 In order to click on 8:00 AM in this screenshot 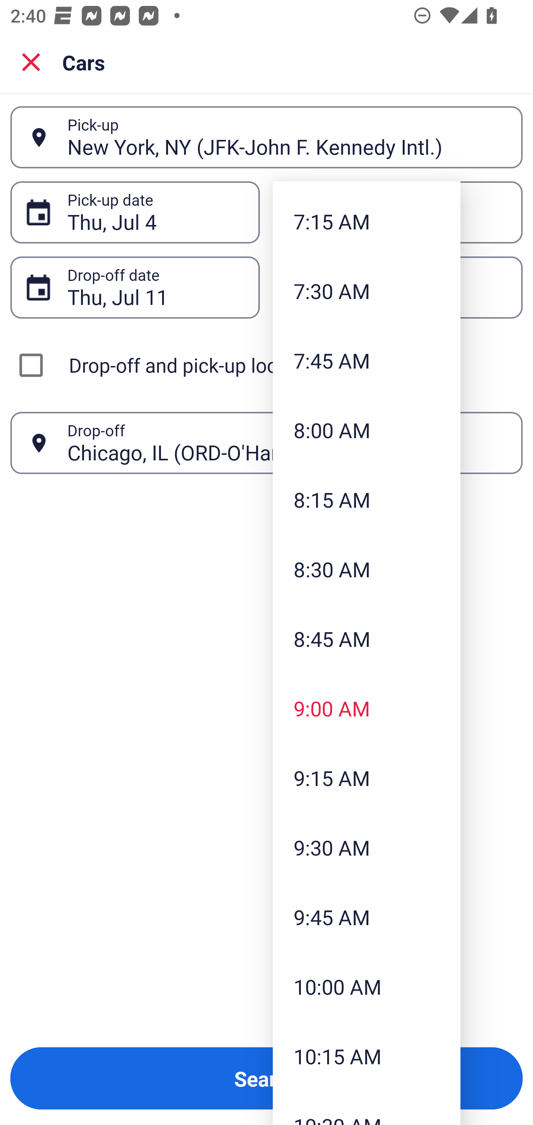, I will do `click(366, 430)`.